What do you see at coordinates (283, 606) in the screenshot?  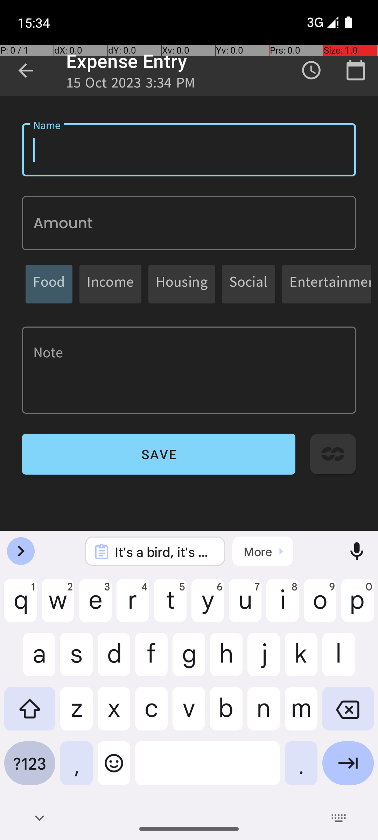 I see `i` at bounding box center [283, 606].